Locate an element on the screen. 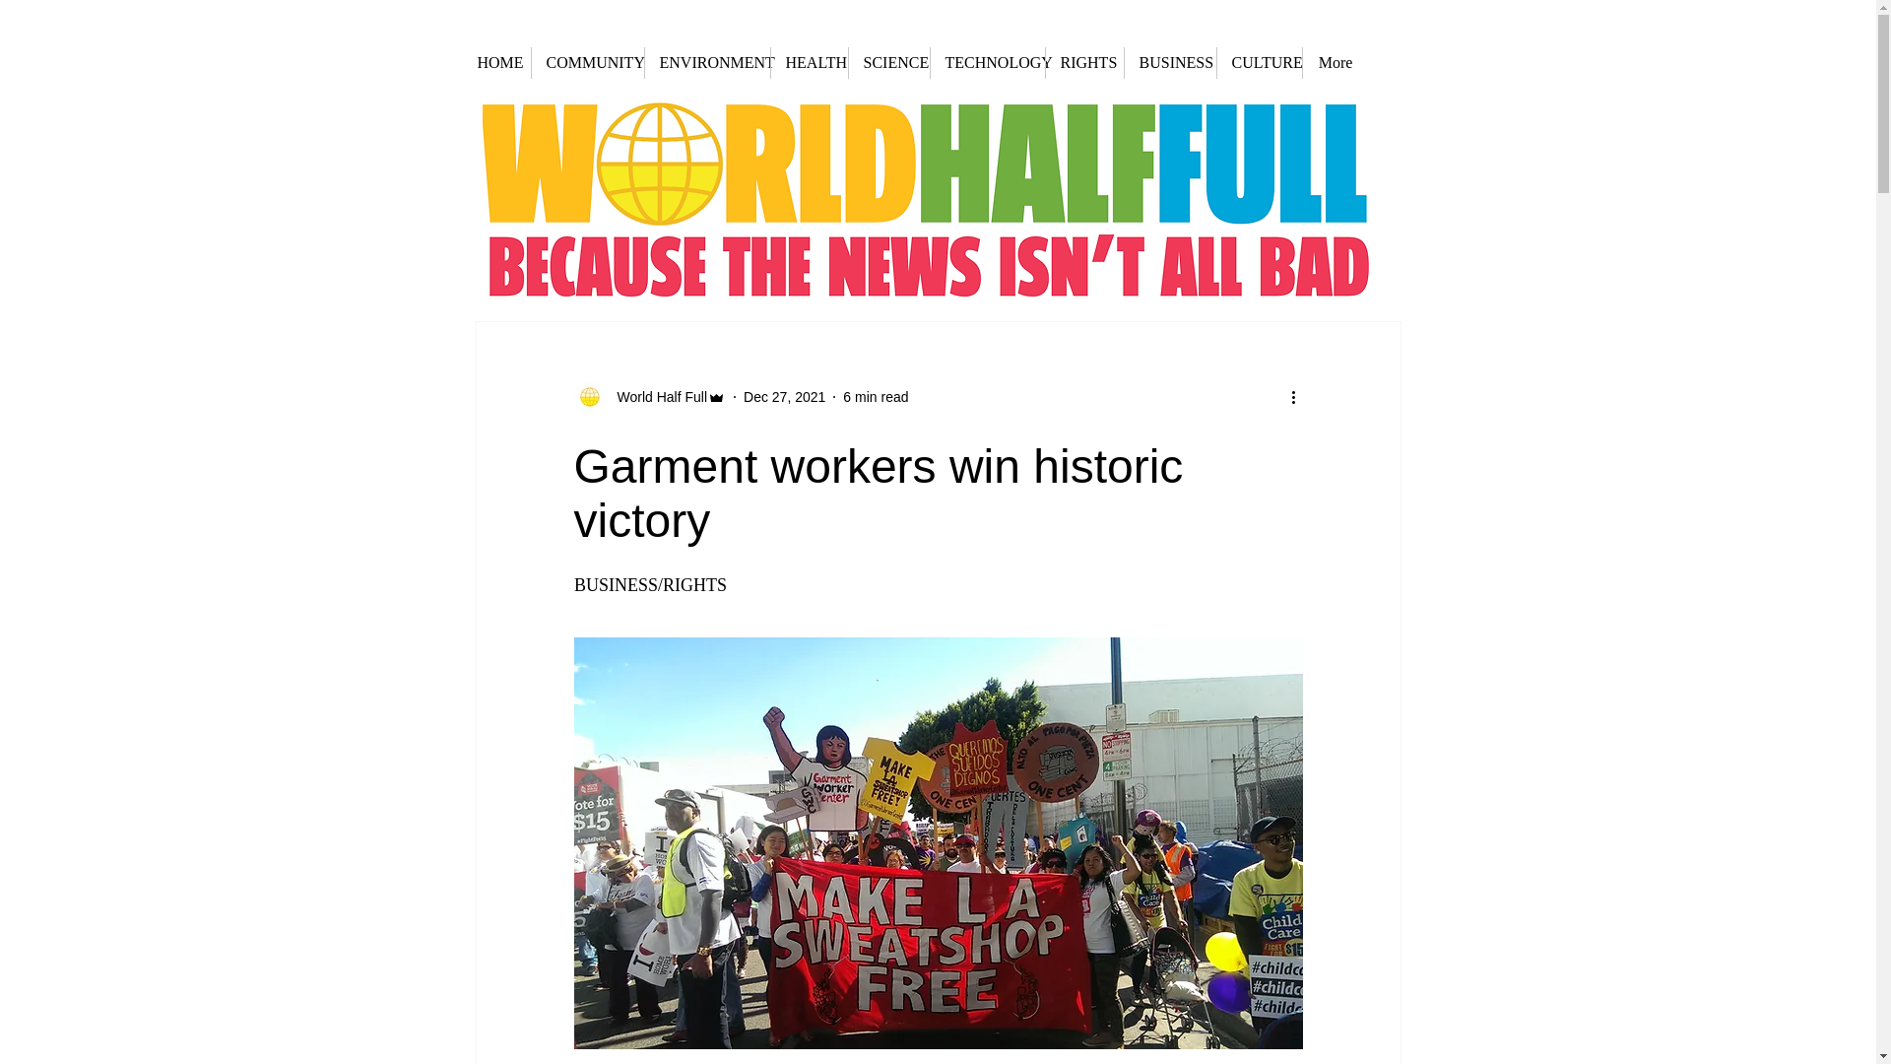 Image resolution: width=1891 pixels, height=1064 pixels. RIGHTS is located at coordinates (1083, 62).